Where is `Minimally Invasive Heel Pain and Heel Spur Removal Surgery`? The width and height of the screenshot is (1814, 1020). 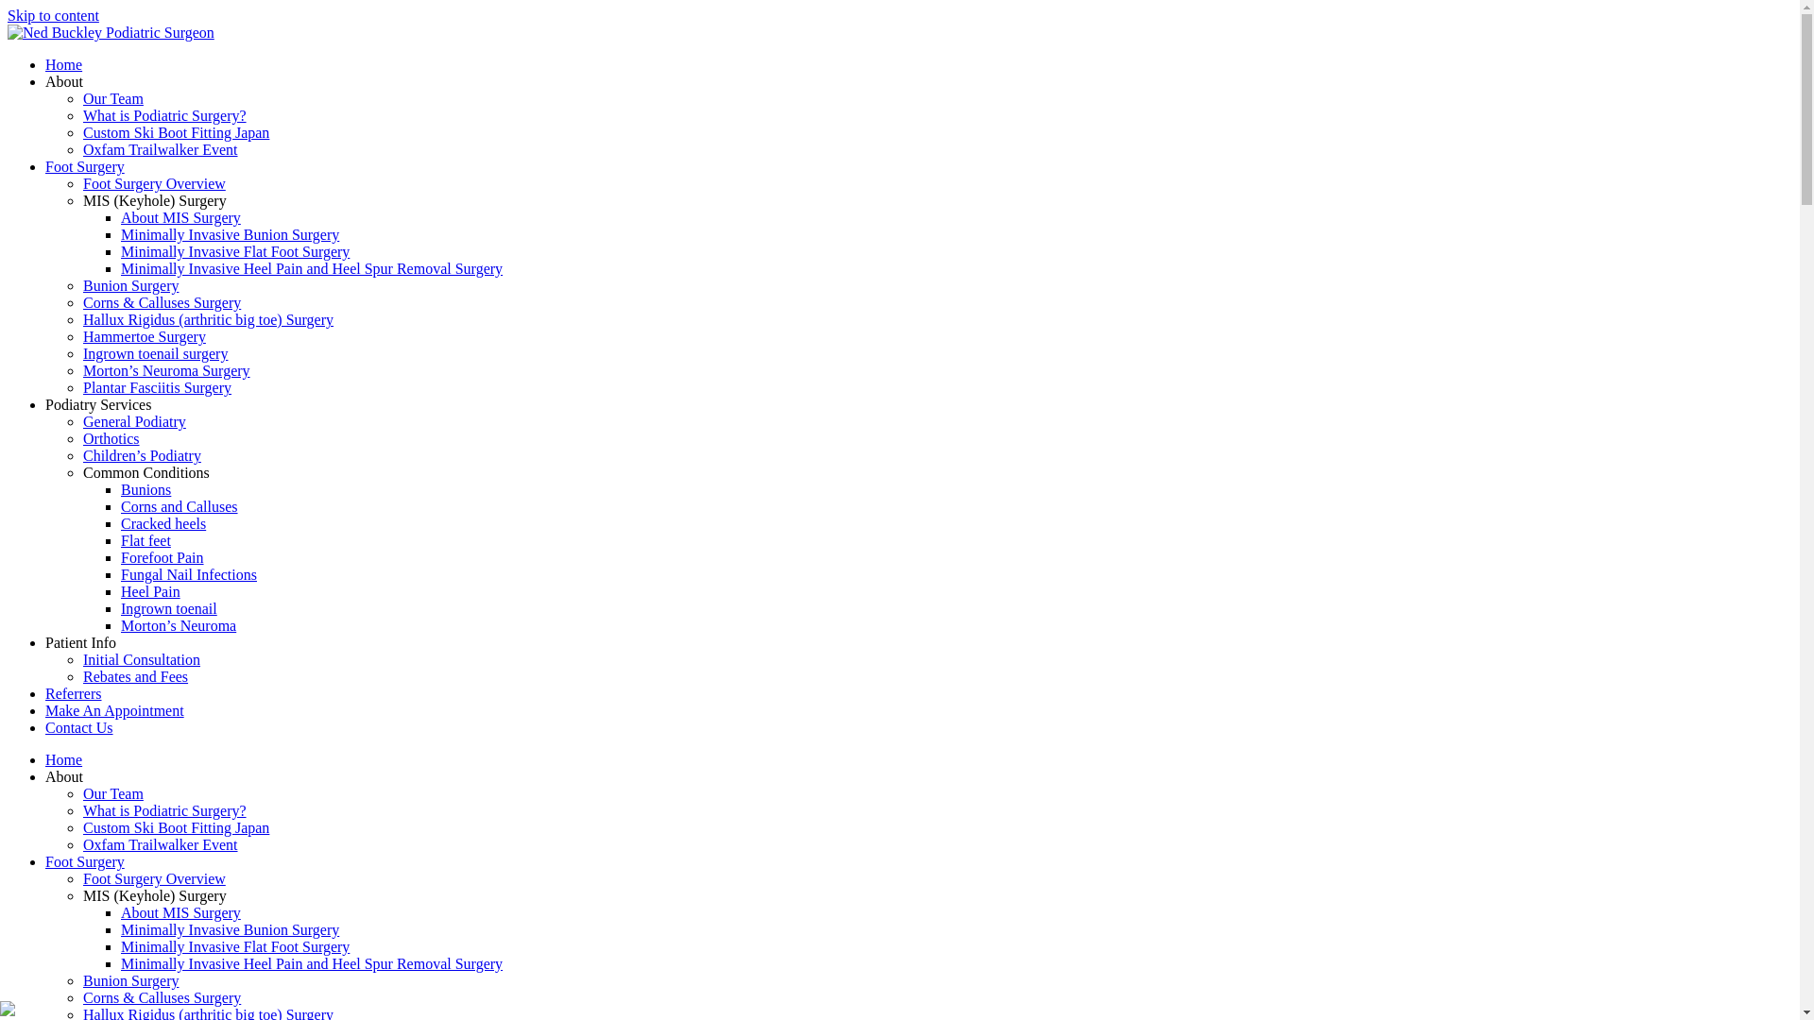 Minimally Invasive Heel Pain and Heel Spur Removal Surgery is located at coordinates (312, 963).